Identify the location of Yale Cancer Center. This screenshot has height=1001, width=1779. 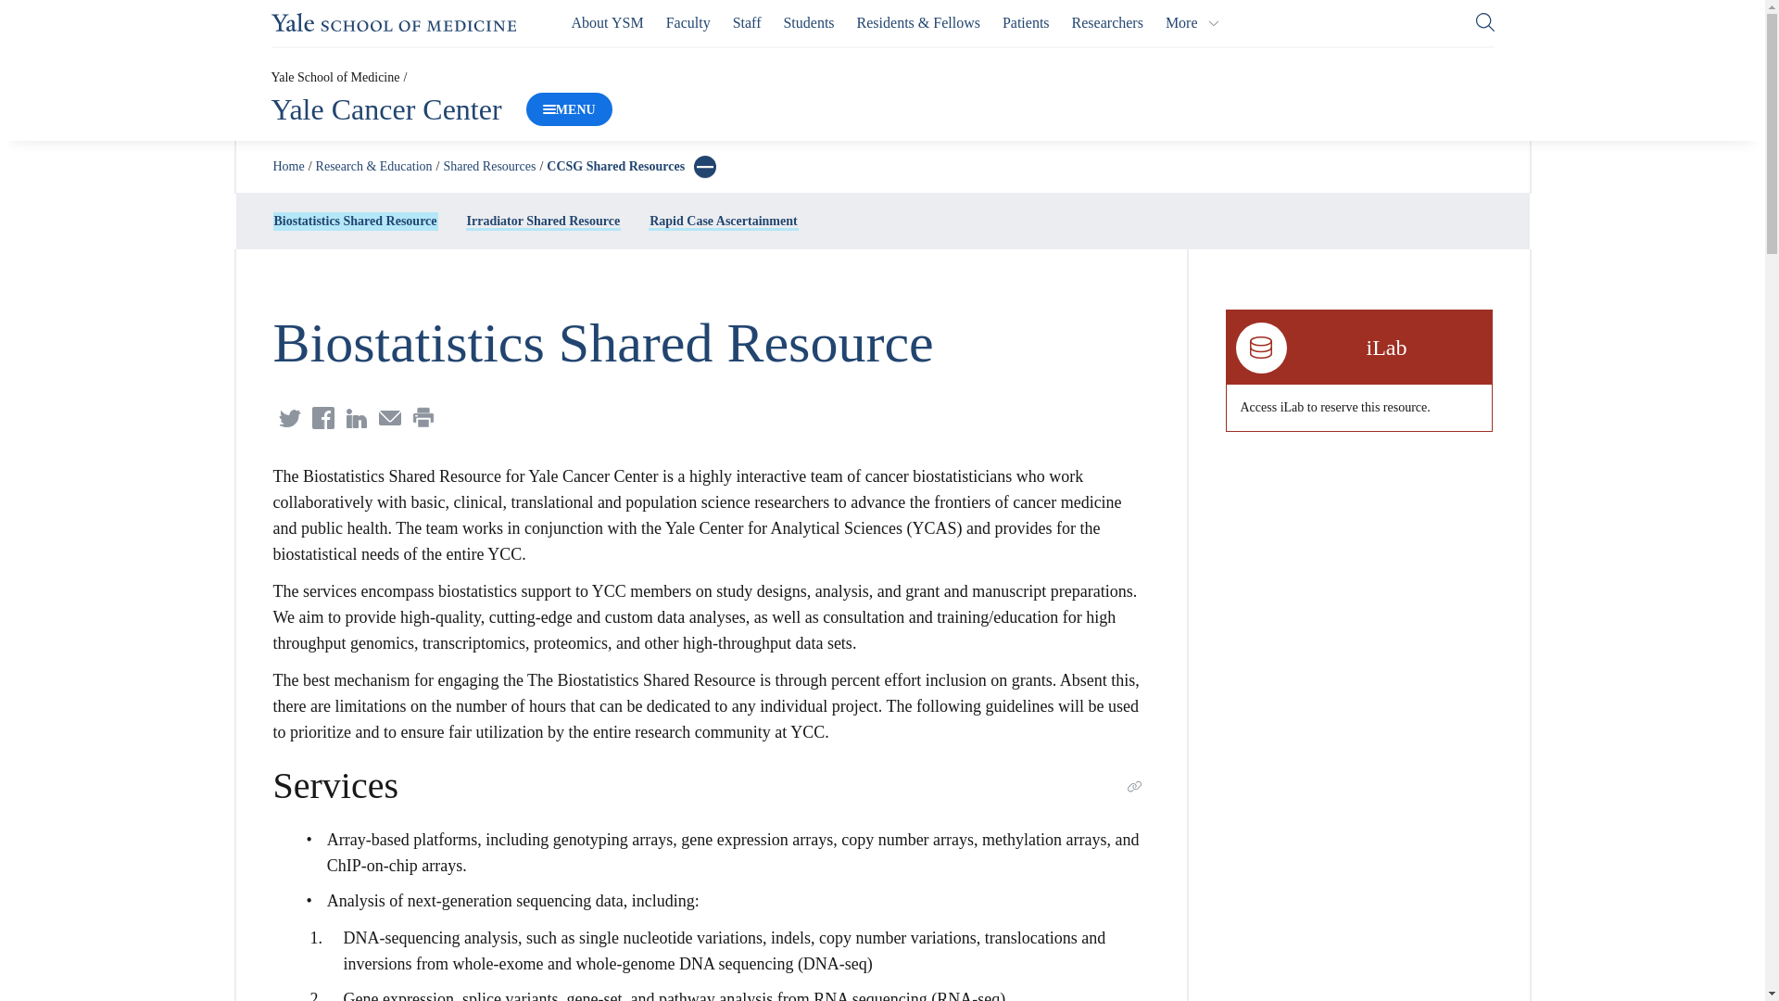
(385, 109).